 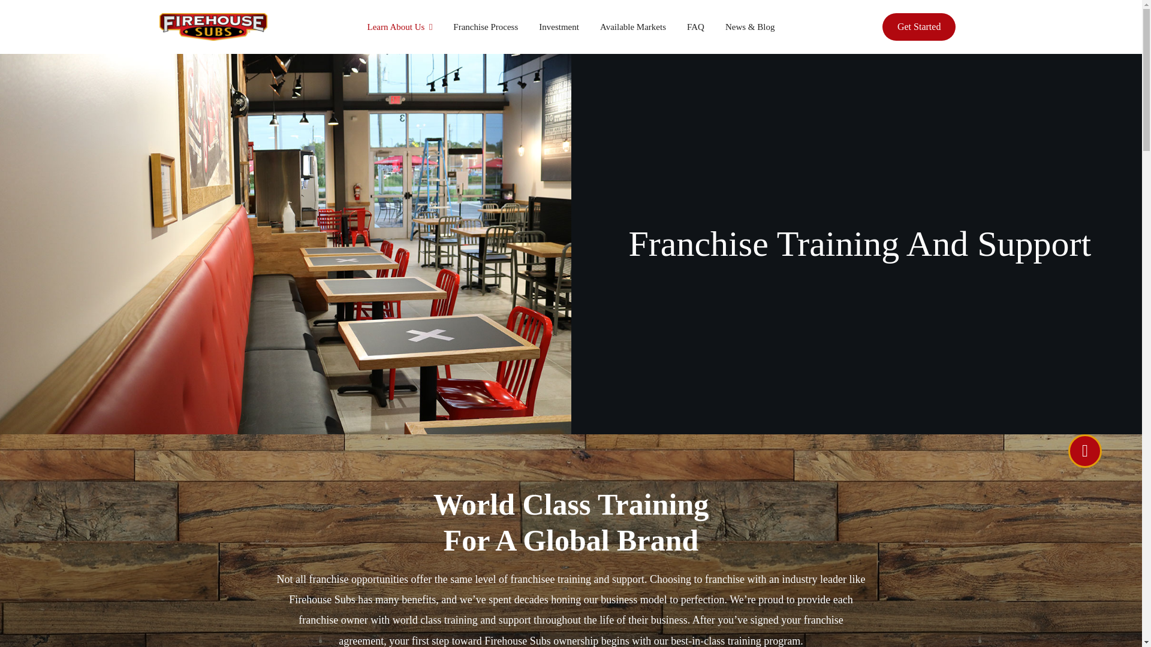 What do you see at coordinates (399, 26) in the screenshot?
I see `Learn About Us` at bounding box center [399, 26].